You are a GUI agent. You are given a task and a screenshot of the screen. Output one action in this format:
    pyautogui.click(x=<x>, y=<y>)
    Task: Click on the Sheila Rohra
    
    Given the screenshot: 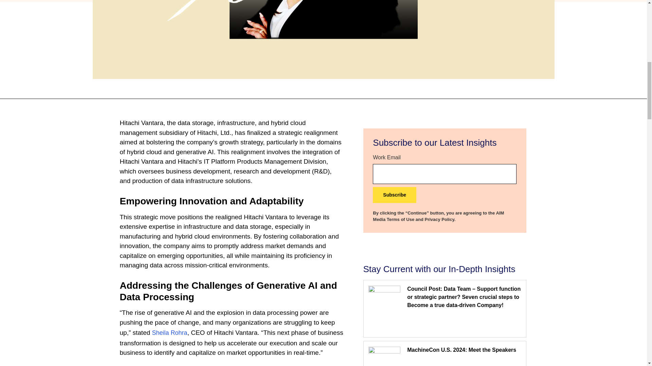 What is the action you would take?
    pyautogui.click(x=170, y=333)
    